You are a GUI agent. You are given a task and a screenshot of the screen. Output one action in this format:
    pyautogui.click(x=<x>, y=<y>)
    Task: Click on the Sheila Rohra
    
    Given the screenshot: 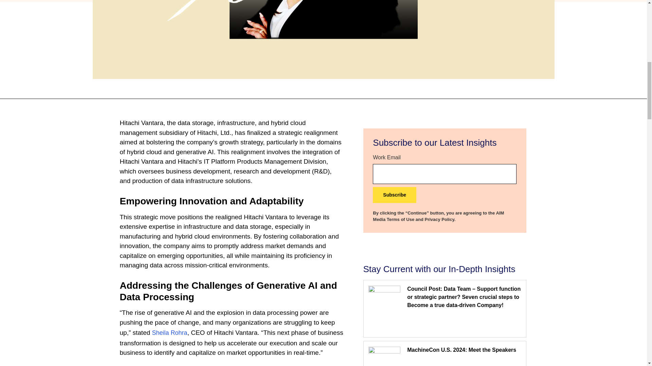 What is the action you would take?
    pyautogui.click(x=170, y=333)
    